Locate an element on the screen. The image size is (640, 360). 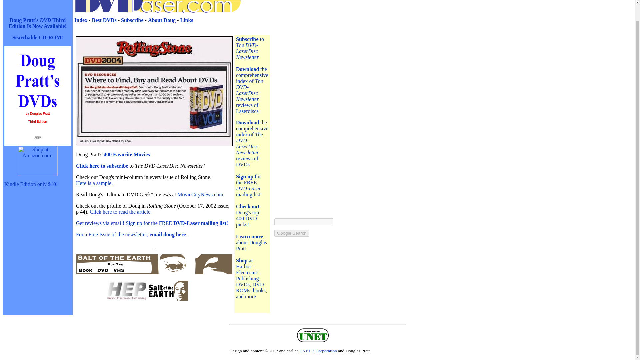
For a Free Issue of the newsletter, email doug here. is located at coordinates (132, 234).